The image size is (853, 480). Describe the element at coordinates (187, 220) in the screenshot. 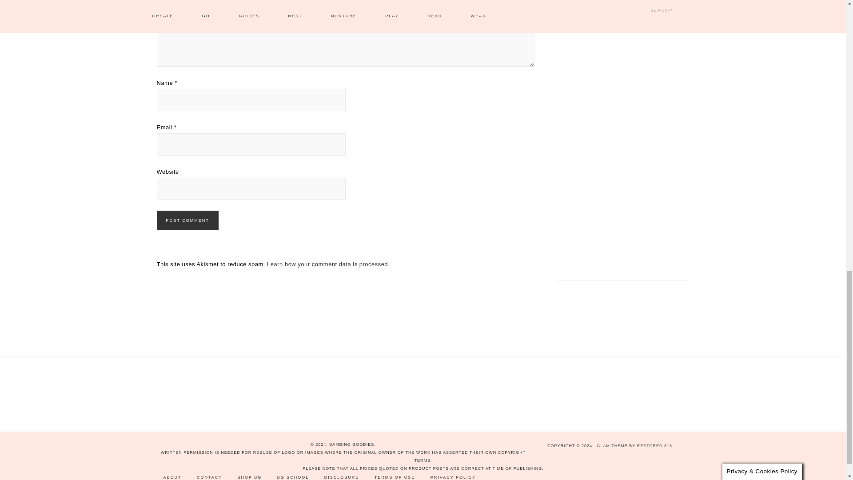

I see `Post Comment` at that location.